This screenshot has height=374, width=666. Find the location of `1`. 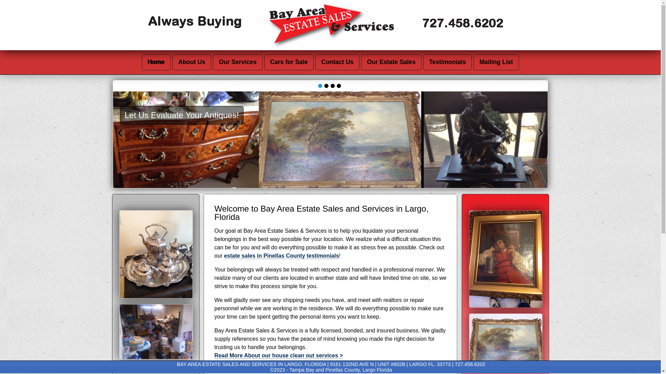

1 is located at coordinates (332, 86).